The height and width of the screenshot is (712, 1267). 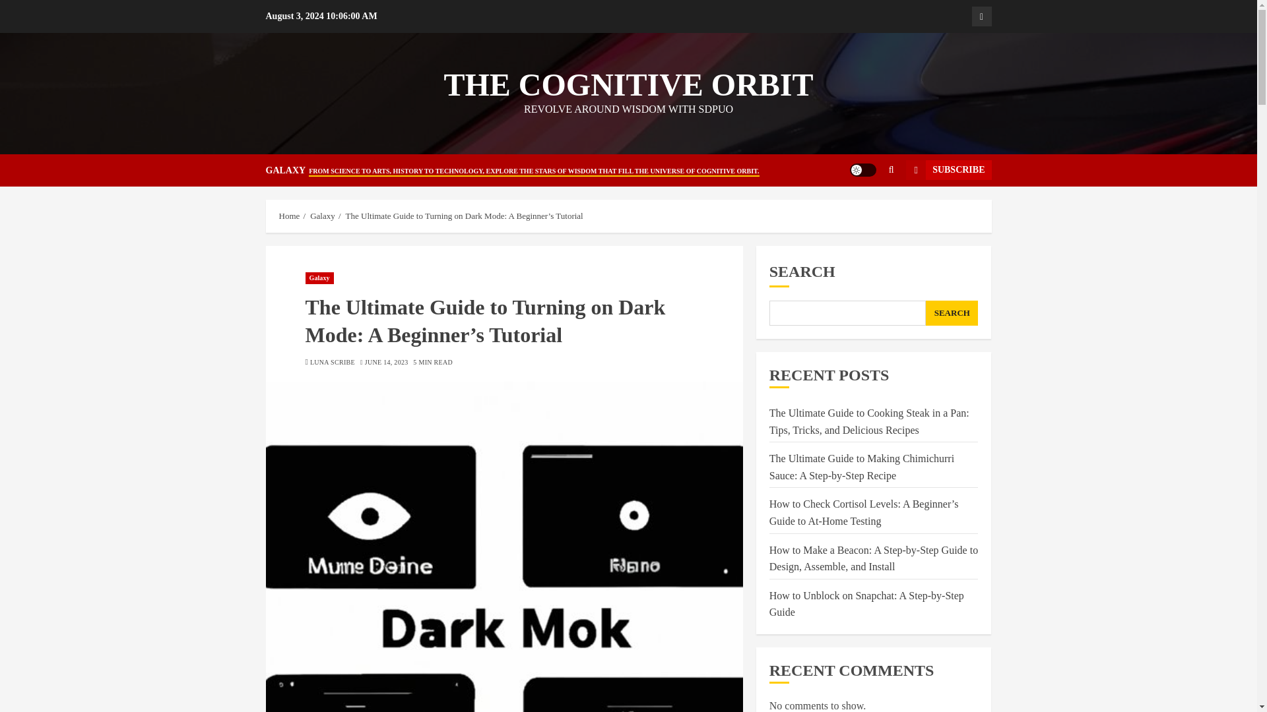 I want to click on THE COGNITIVE ORBIT, so click(x=628, y=84).